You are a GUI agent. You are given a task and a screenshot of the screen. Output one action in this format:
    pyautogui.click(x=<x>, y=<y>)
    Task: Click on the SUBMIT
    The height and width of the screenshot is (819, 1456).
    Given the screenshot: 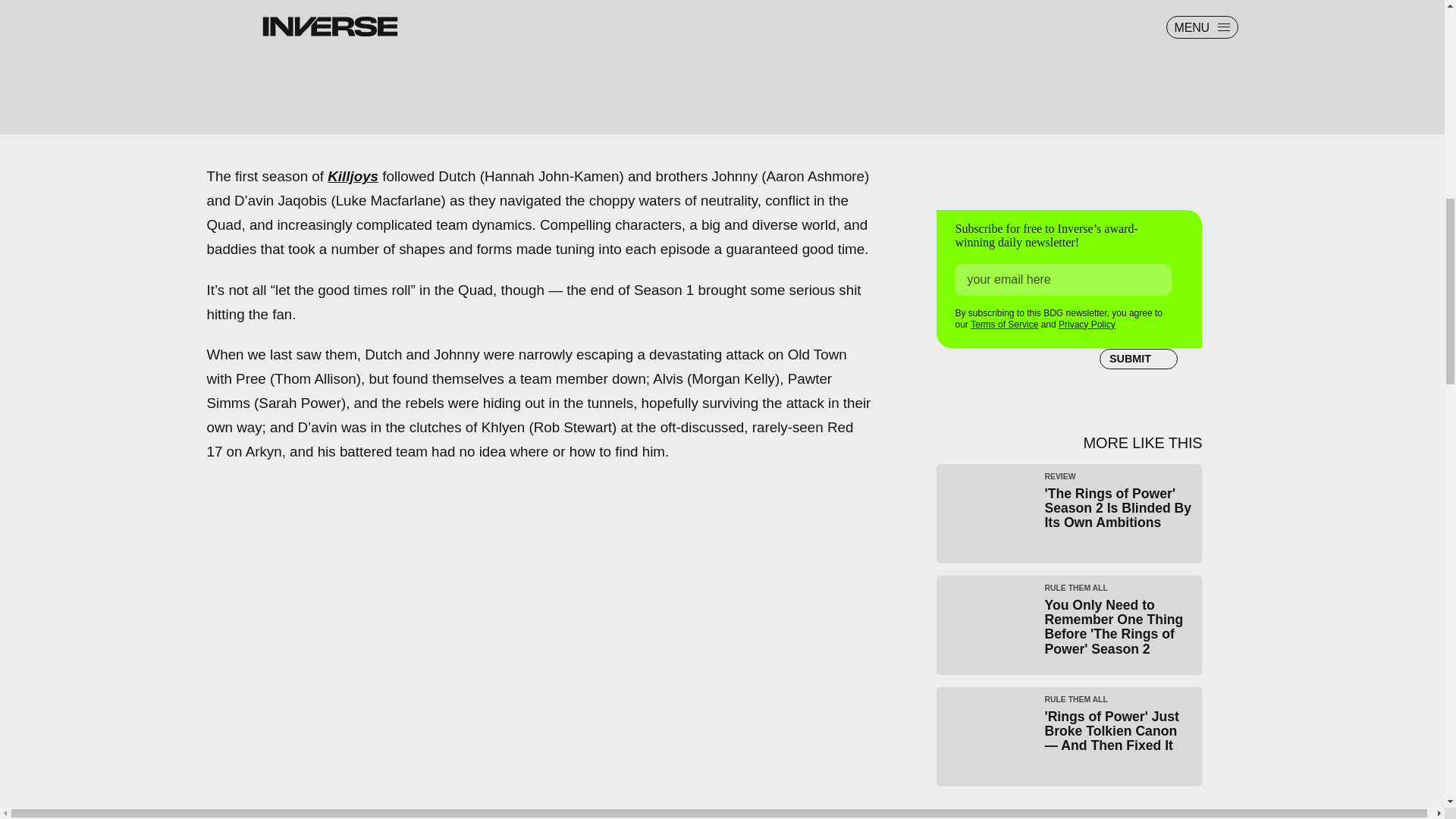 What is the action you would take?
    pyautogui.click(x=1138, y=353)
    